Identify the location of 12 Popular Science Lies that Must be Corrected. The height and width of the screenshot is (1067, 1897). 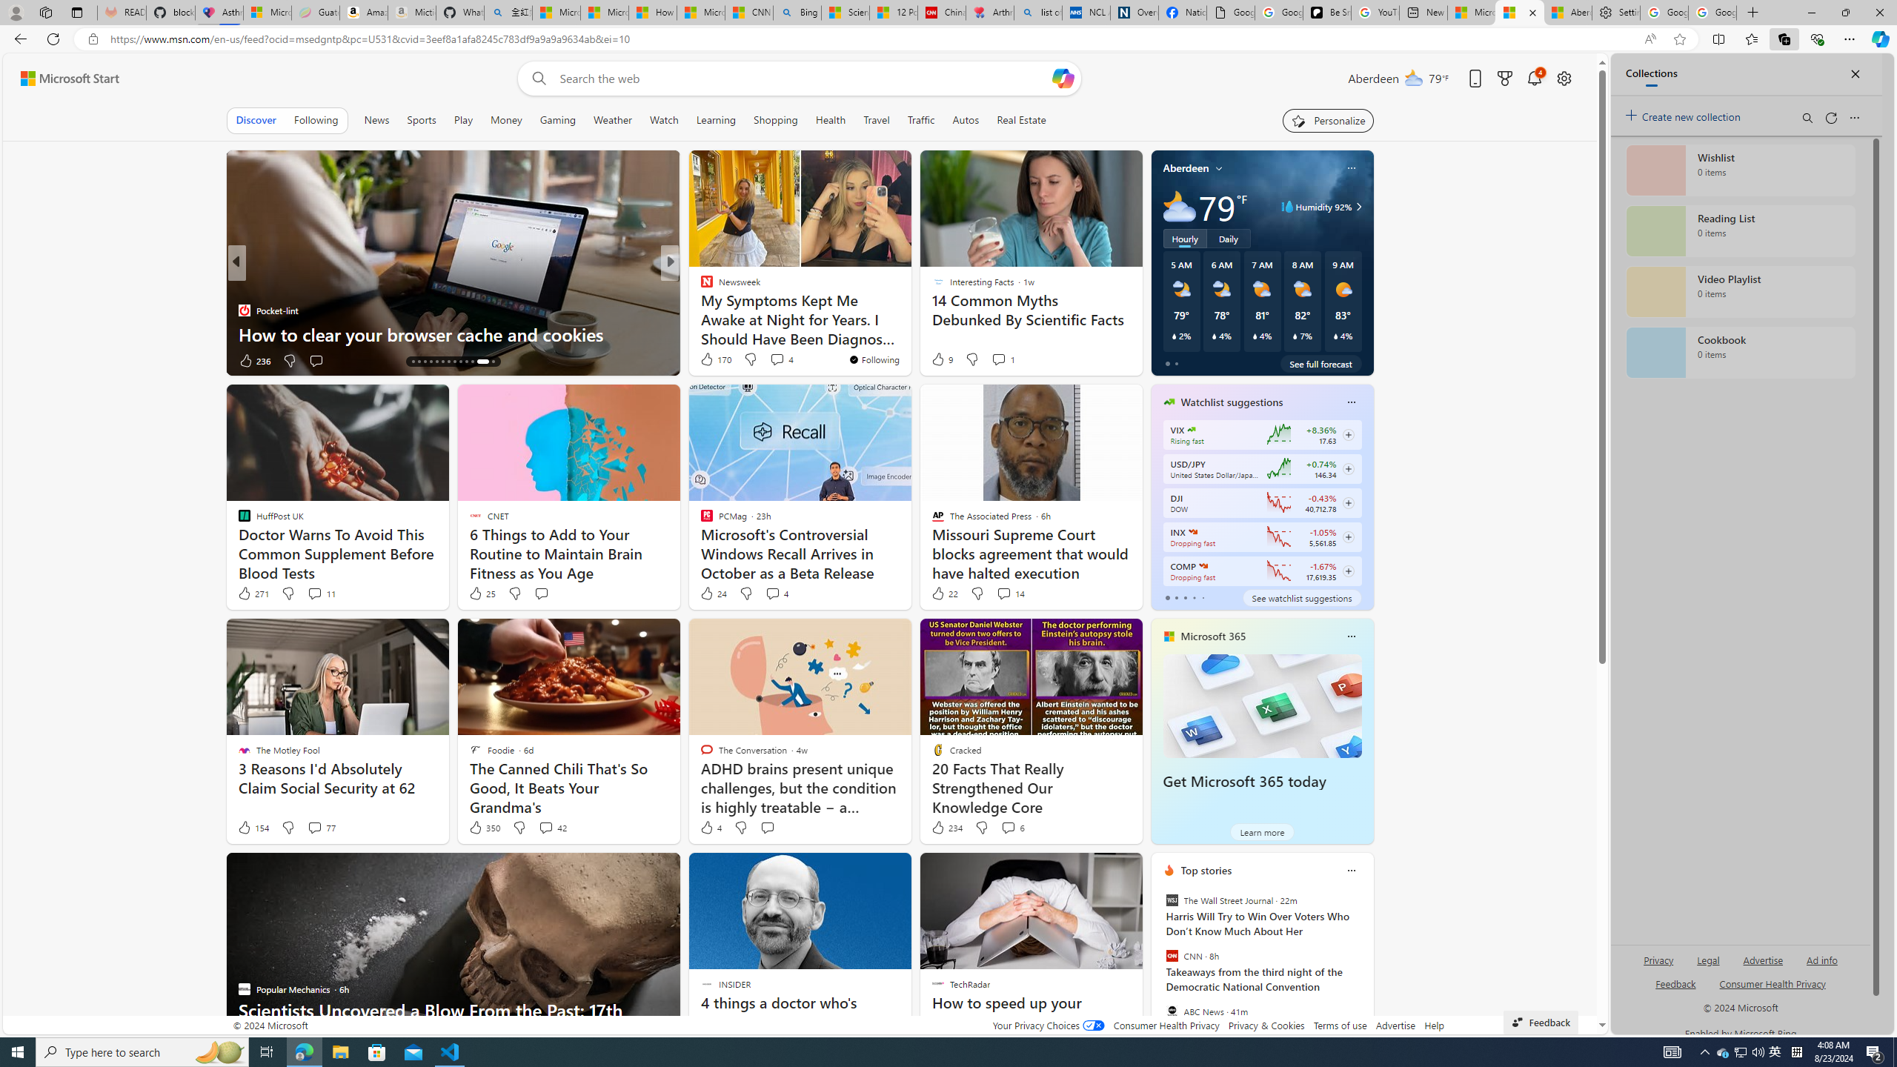
(893, 13).